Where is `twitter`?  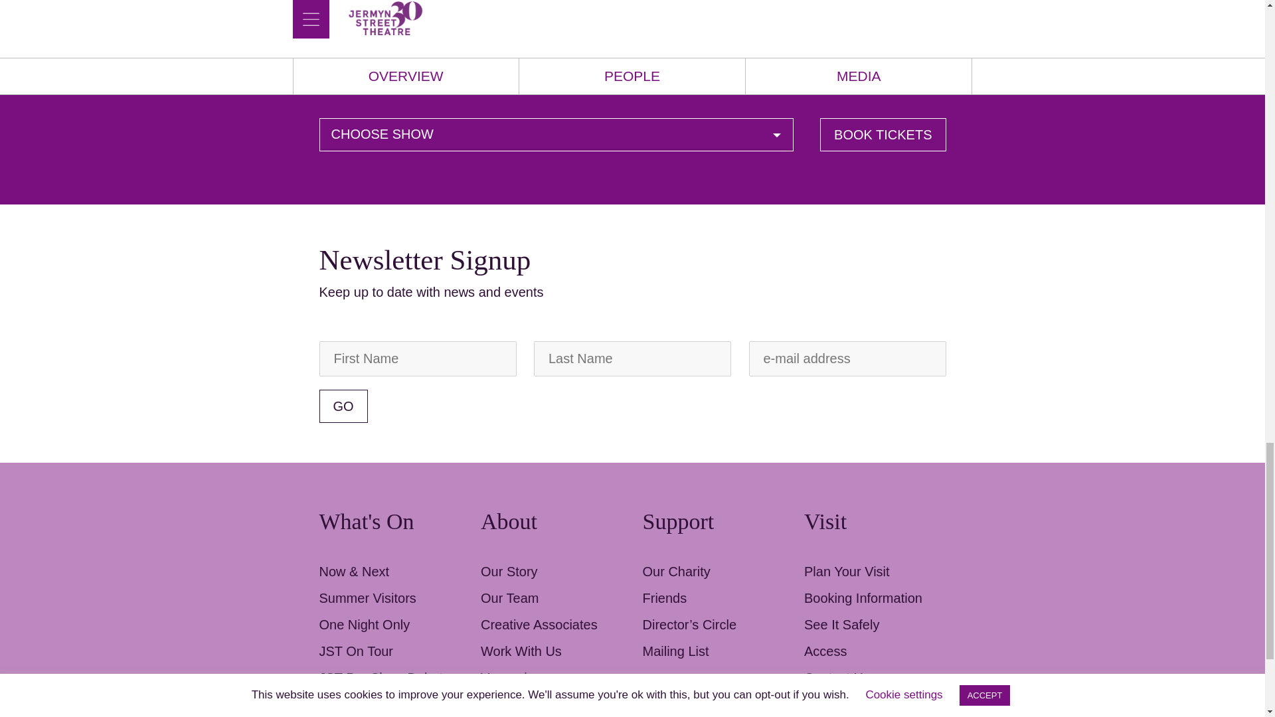 twitter is located at coordinates (841, 709).